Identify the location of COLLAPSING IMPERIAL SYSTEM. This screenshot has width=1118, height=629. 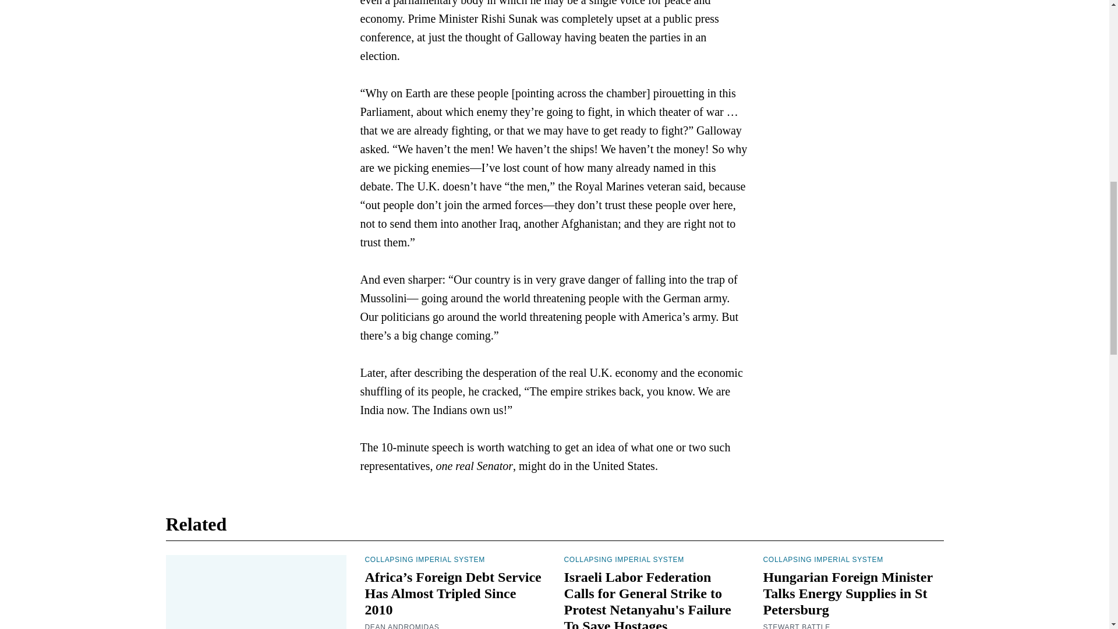
(424, 559).